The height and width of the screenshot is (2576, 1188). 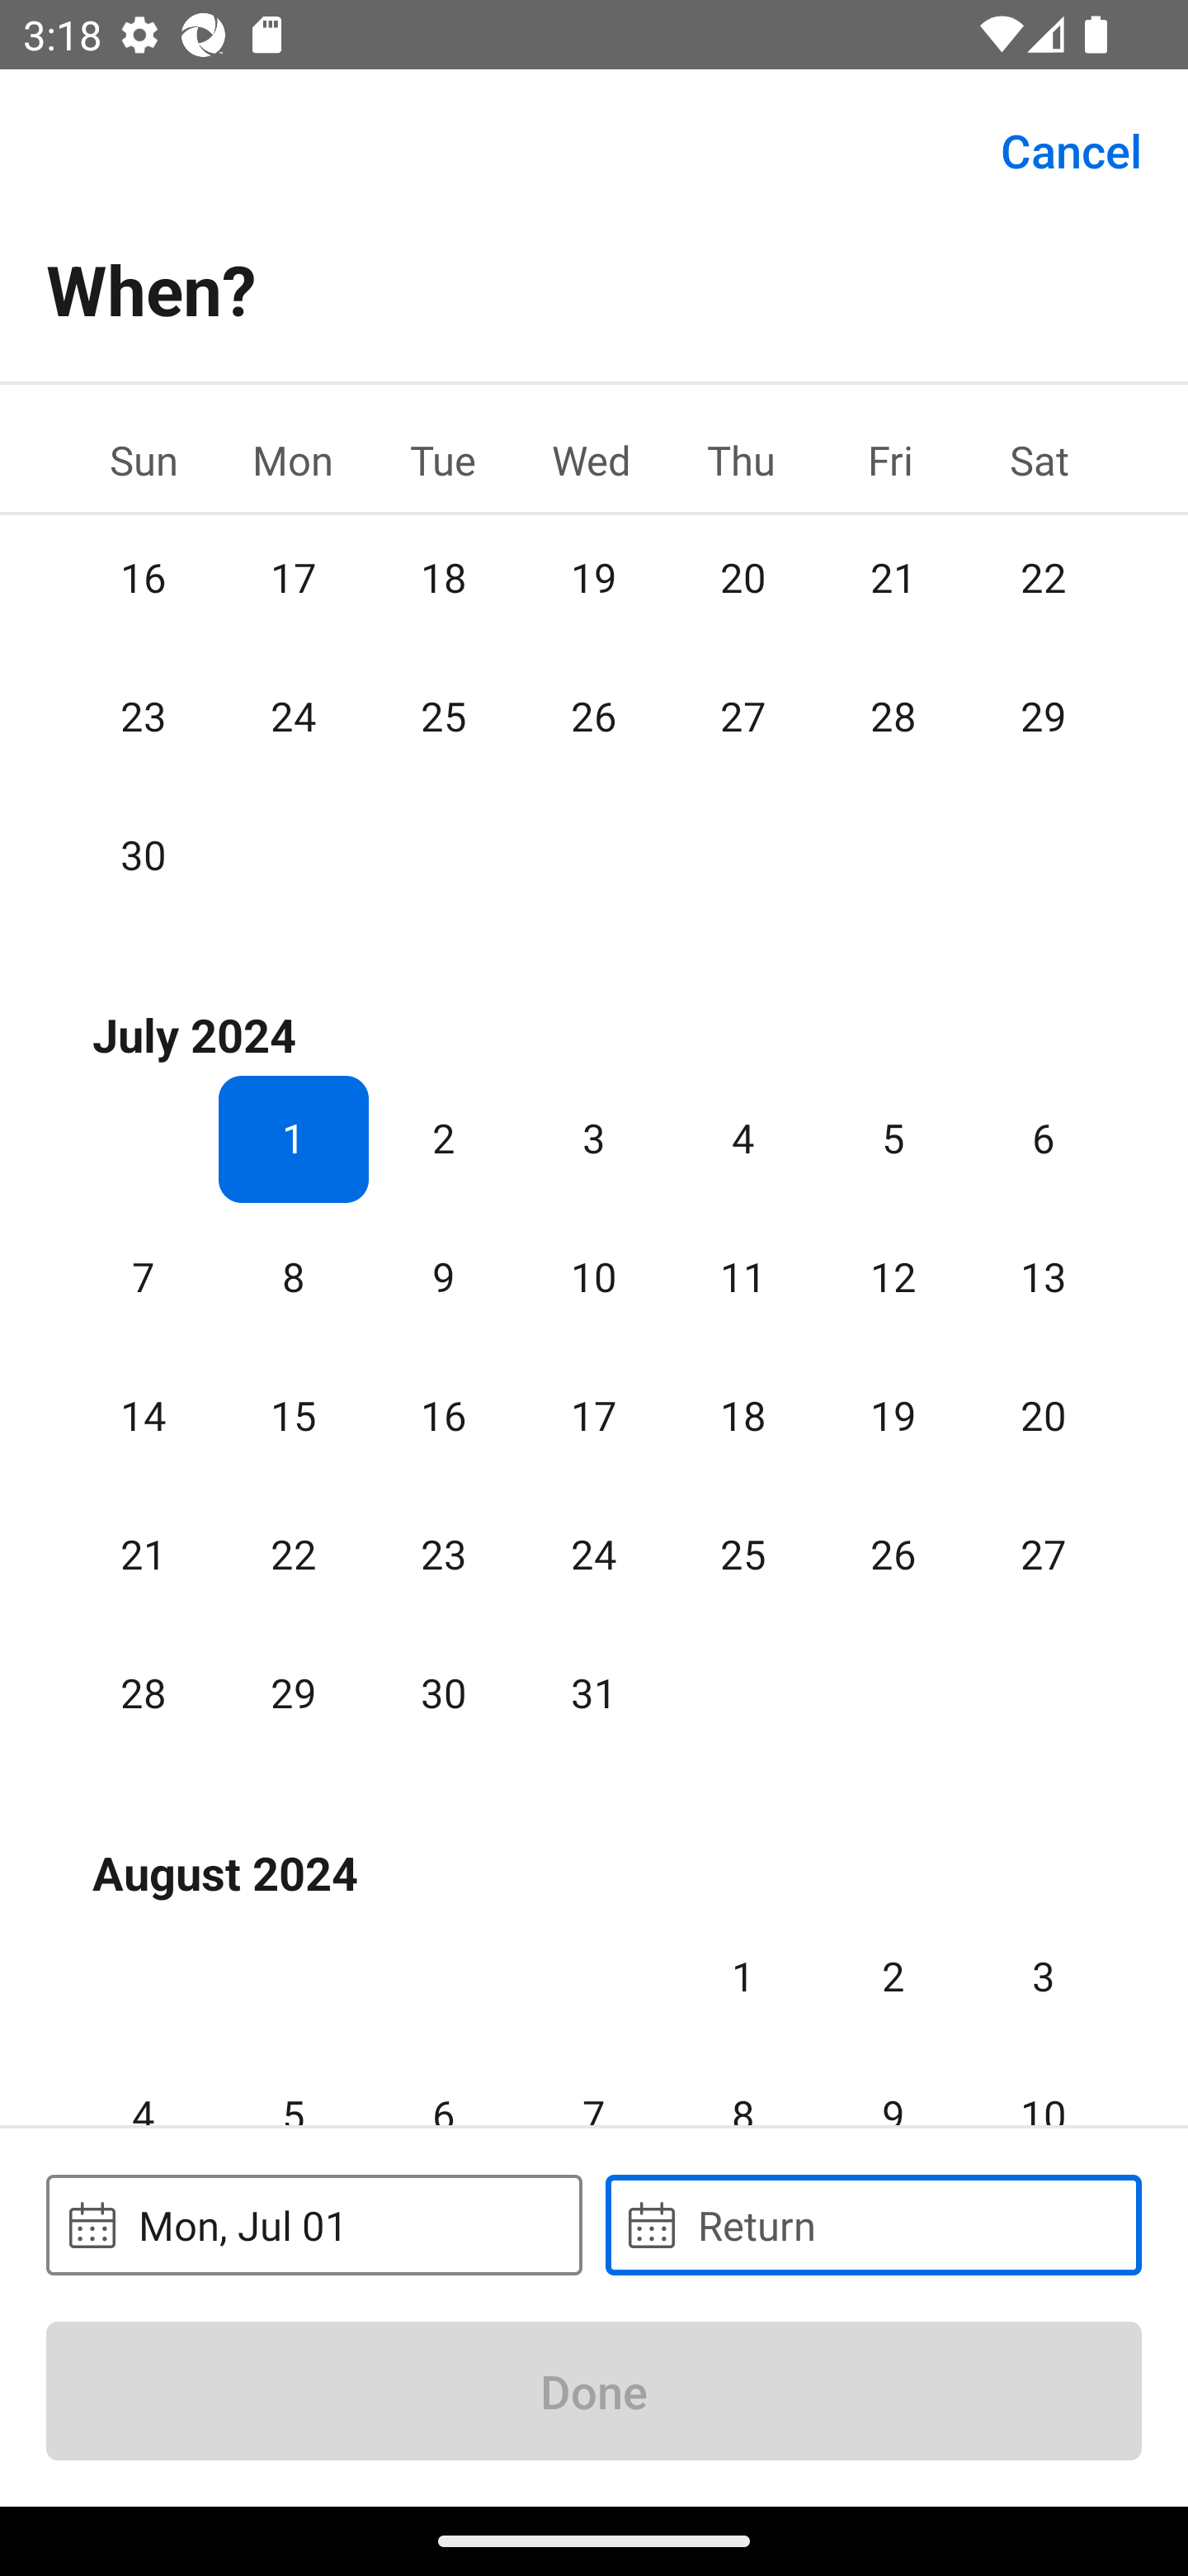 What do you see at coordinates (873, 2224) in the screenshot?
I see `Return` at bounding box center [873, 2224].